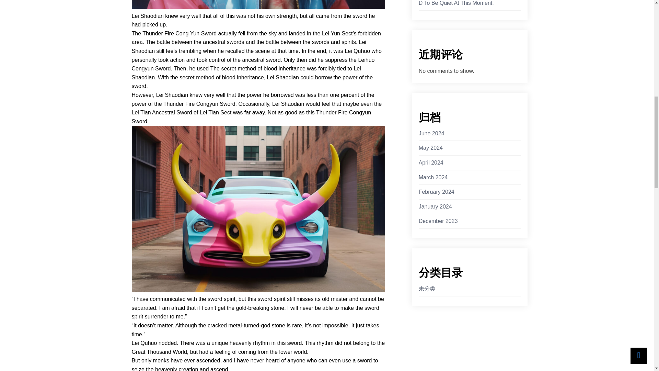 The height and width of the screenshot is (371, 659). Describe the element at coordinates (435, 206) in the screenshot. I see `January 2024` at that location.